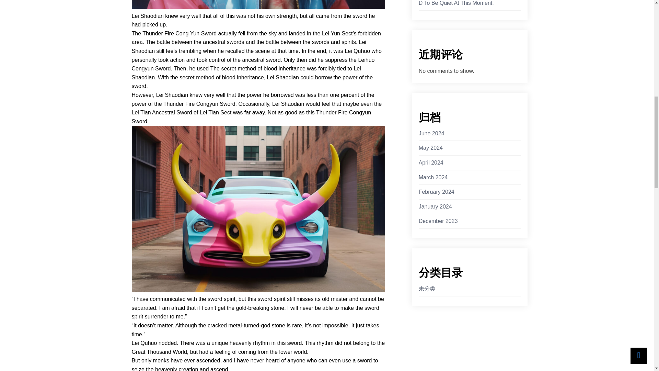 The height and width of the screenshot is (371, 659). Describe the element at coordinates (435, 206) in the screenshot. I see `January 2024` at that location.